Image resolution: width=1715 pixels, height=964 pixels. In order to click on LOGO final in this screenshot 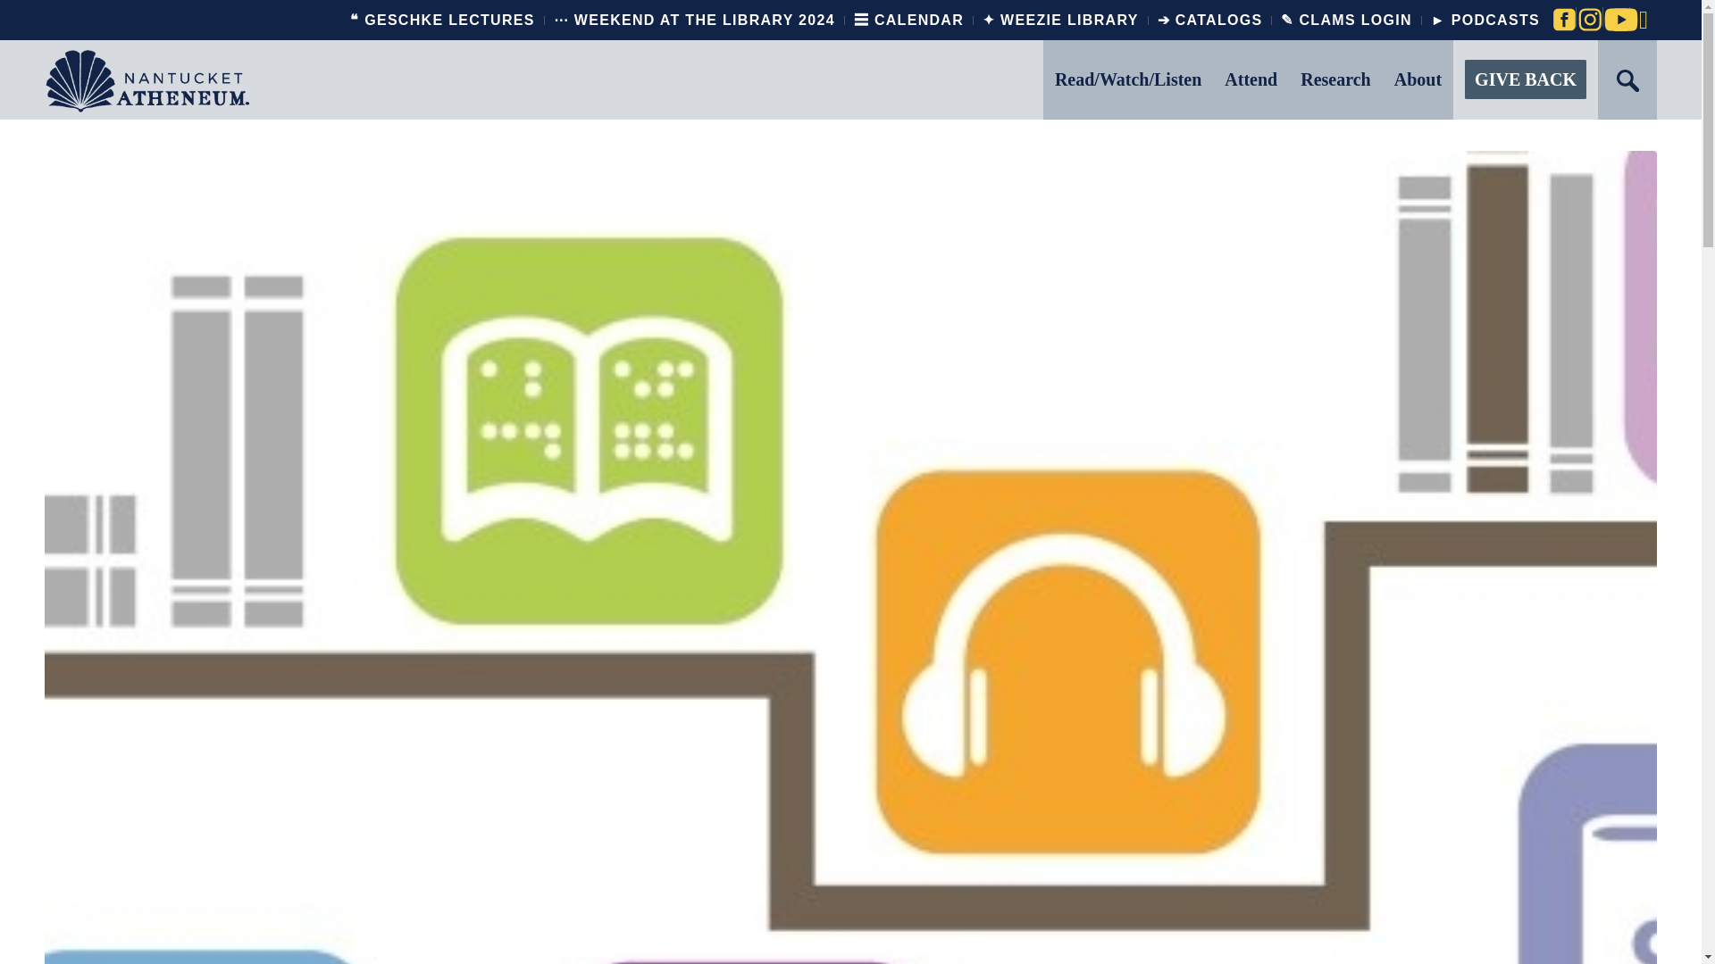, I will do `click(146, 79)`.